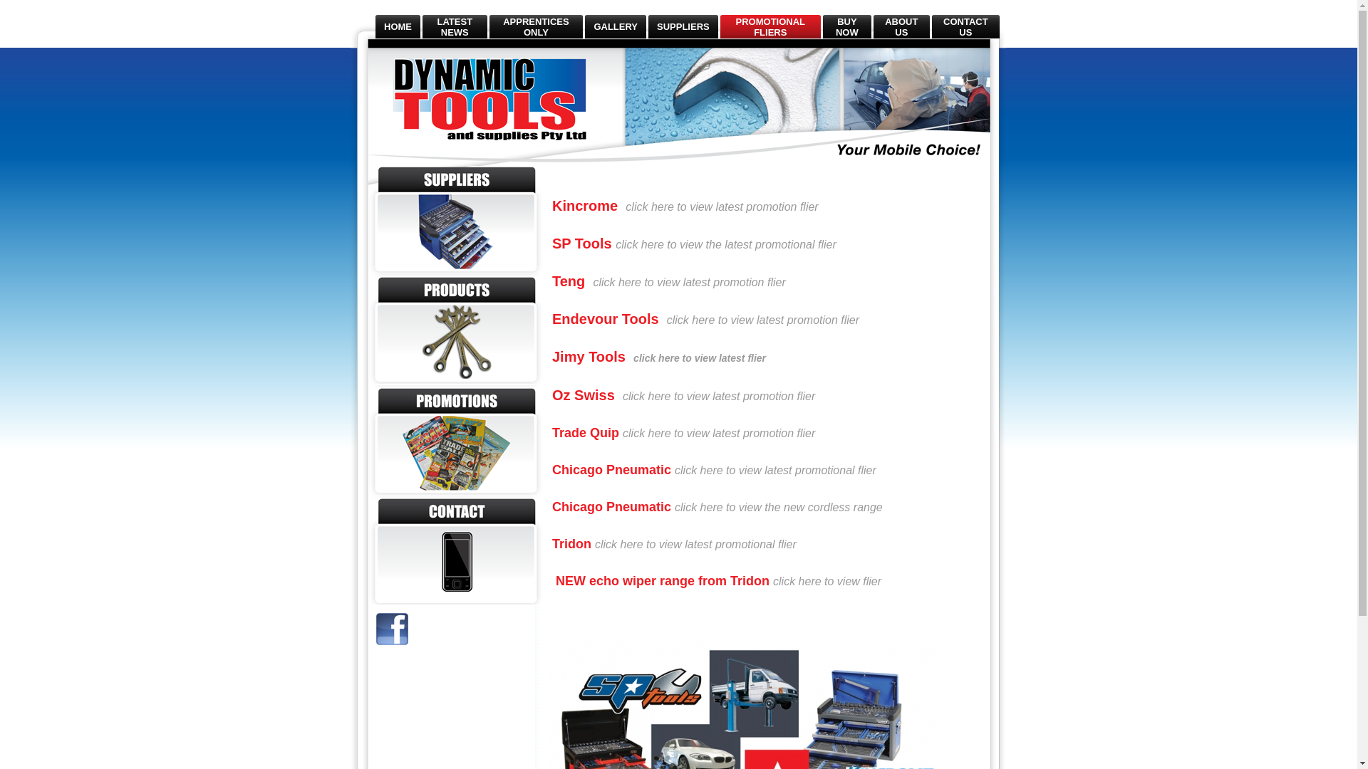  What do you see at coordinates (536, 26) in the screenshot?
I see `APPRENTICES ONLY` at bounding box center [536, 26].